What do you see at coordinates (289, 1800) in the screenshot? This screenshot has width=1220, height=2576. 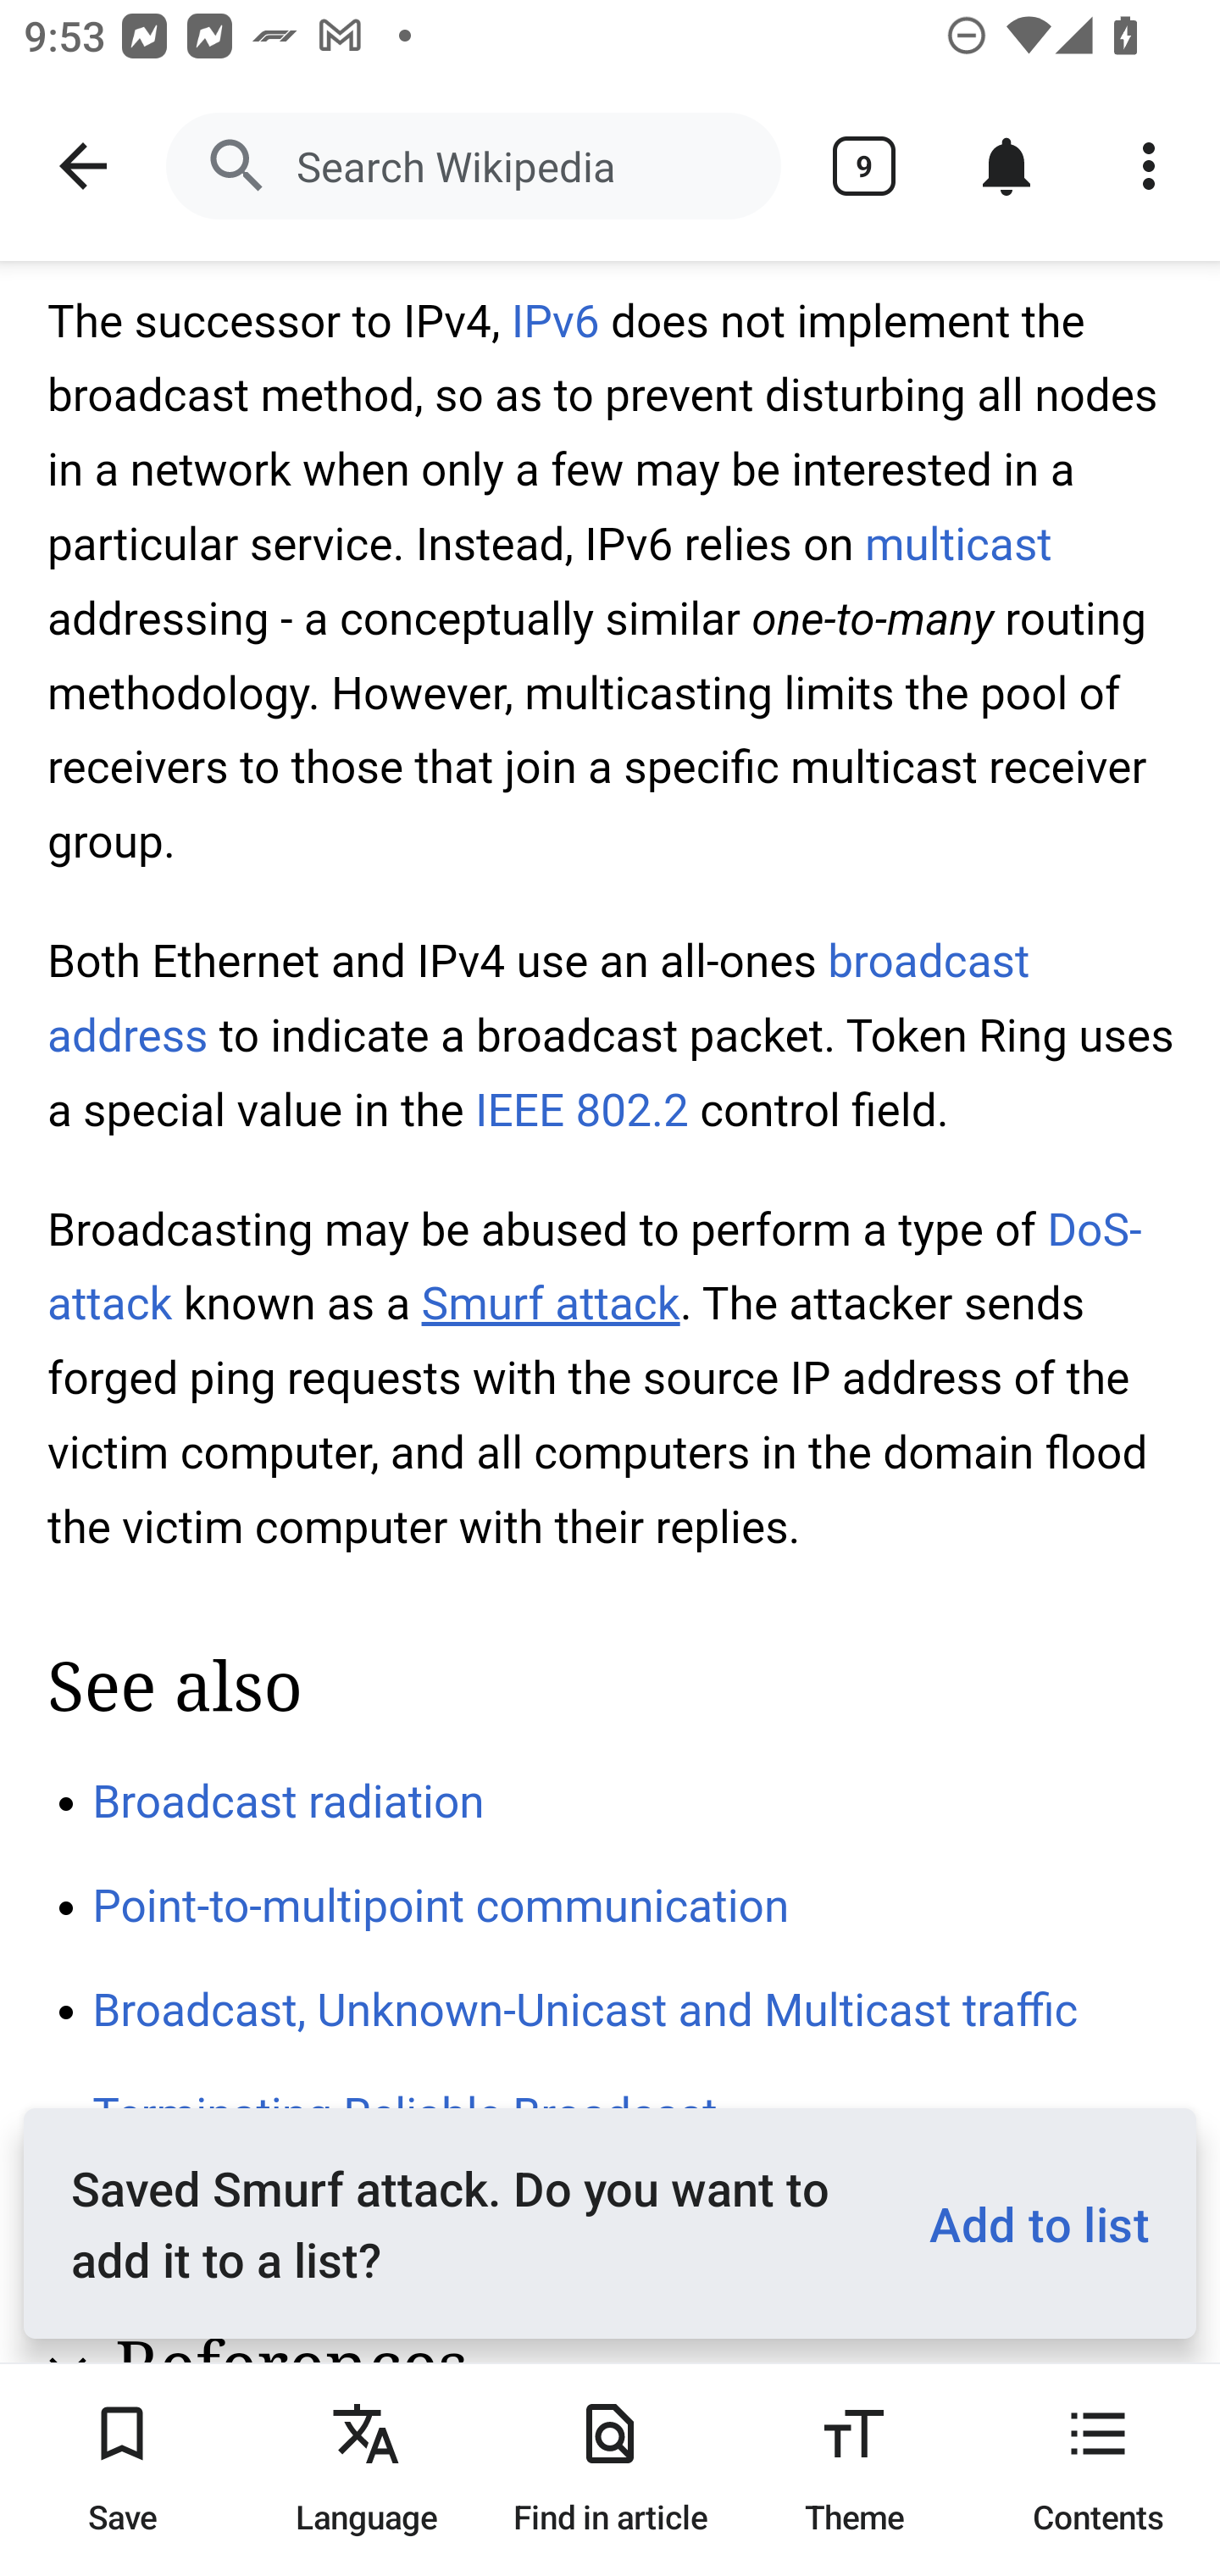 I see `Broadcast radiation` at bounding box center [289, 1800].